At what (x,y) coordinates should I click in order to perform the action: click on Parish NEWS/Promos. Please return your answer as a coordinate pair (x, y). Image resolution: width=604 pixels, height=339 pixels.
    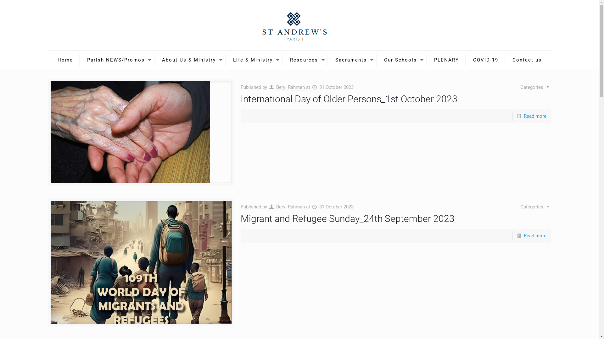
    Looking at the image, I should click on (118, 60).